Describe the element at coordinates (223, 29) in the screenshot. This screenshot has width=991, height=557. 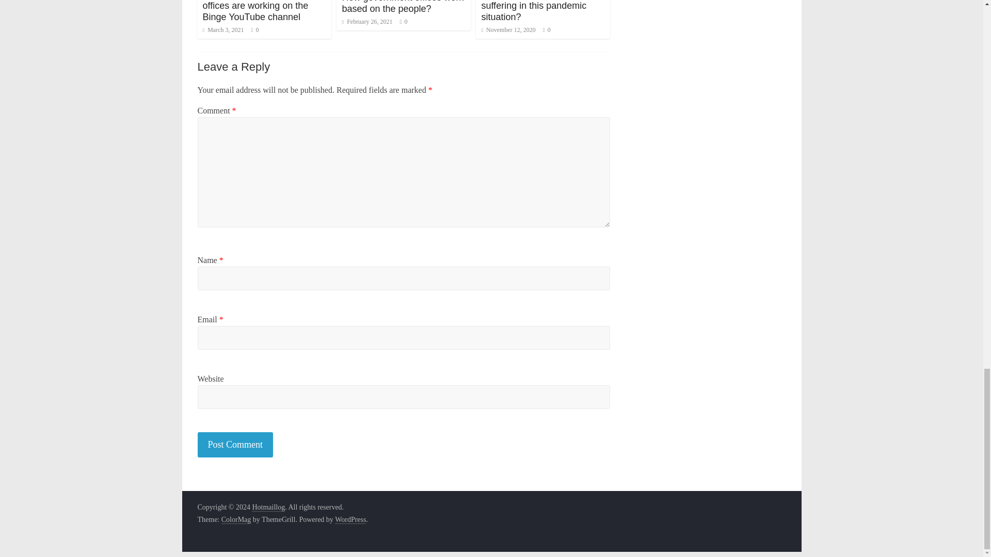
I see `8:34 am` at that location.